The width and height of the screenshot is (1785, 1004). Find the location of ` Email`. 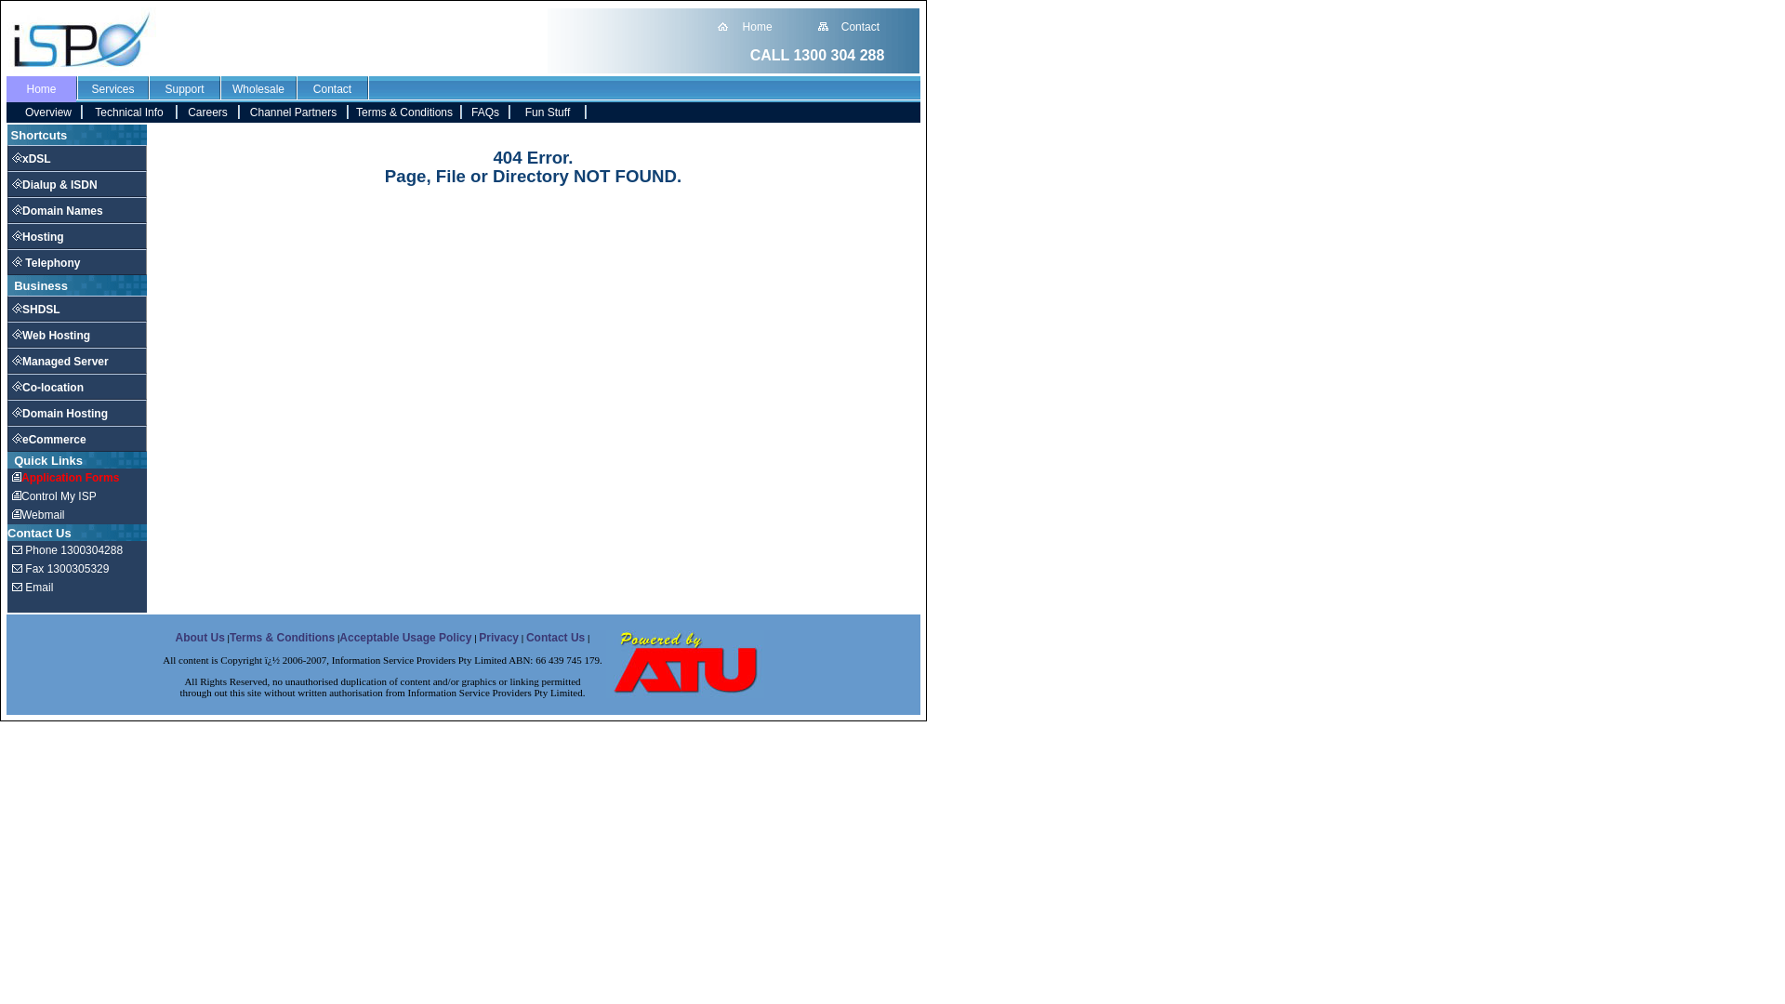

 Email is located at coordinates (33, 588).